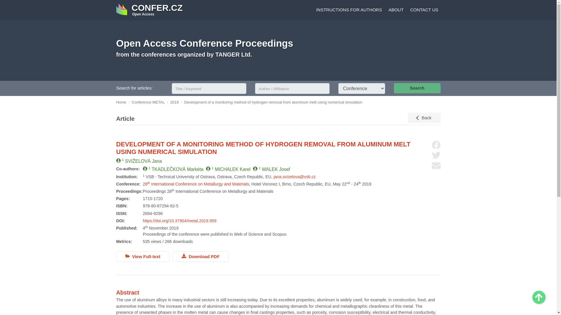 Image resolution: width=561 pixels, height=315 pixels. Describe the element at coordinates (196, 184) in the screenshot. I see `2019` at that location.